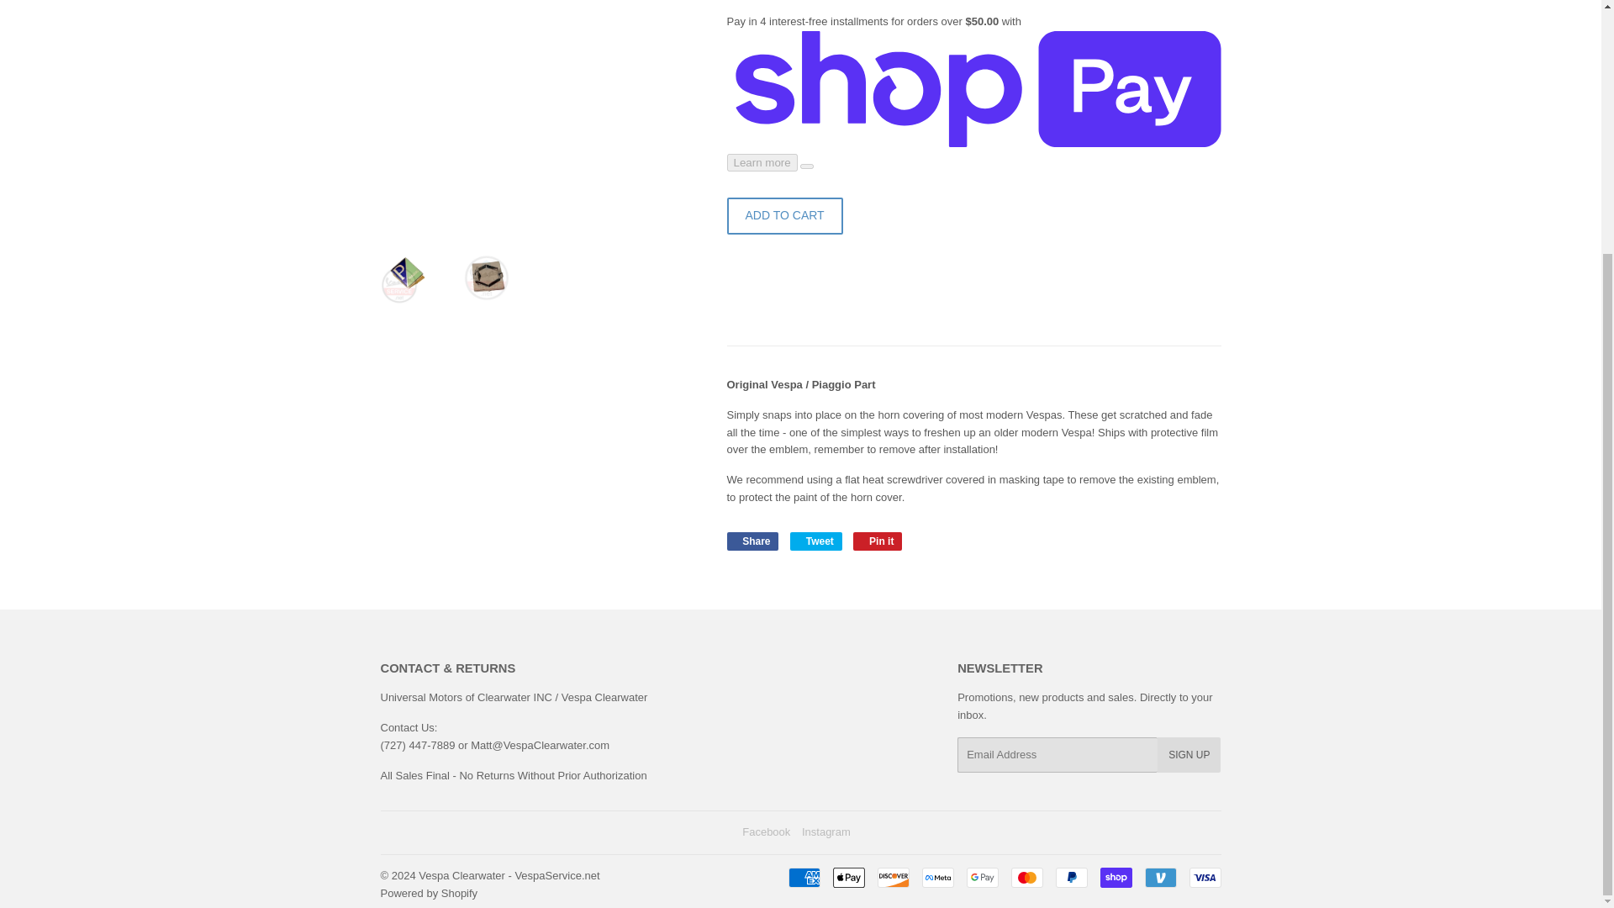 This screenshot has width=1614, height=908. Describe the element at coordinates (825, 831) in the screenshot. I see `Vespa Clearwater - VespaService.net on Instagram` at that location.